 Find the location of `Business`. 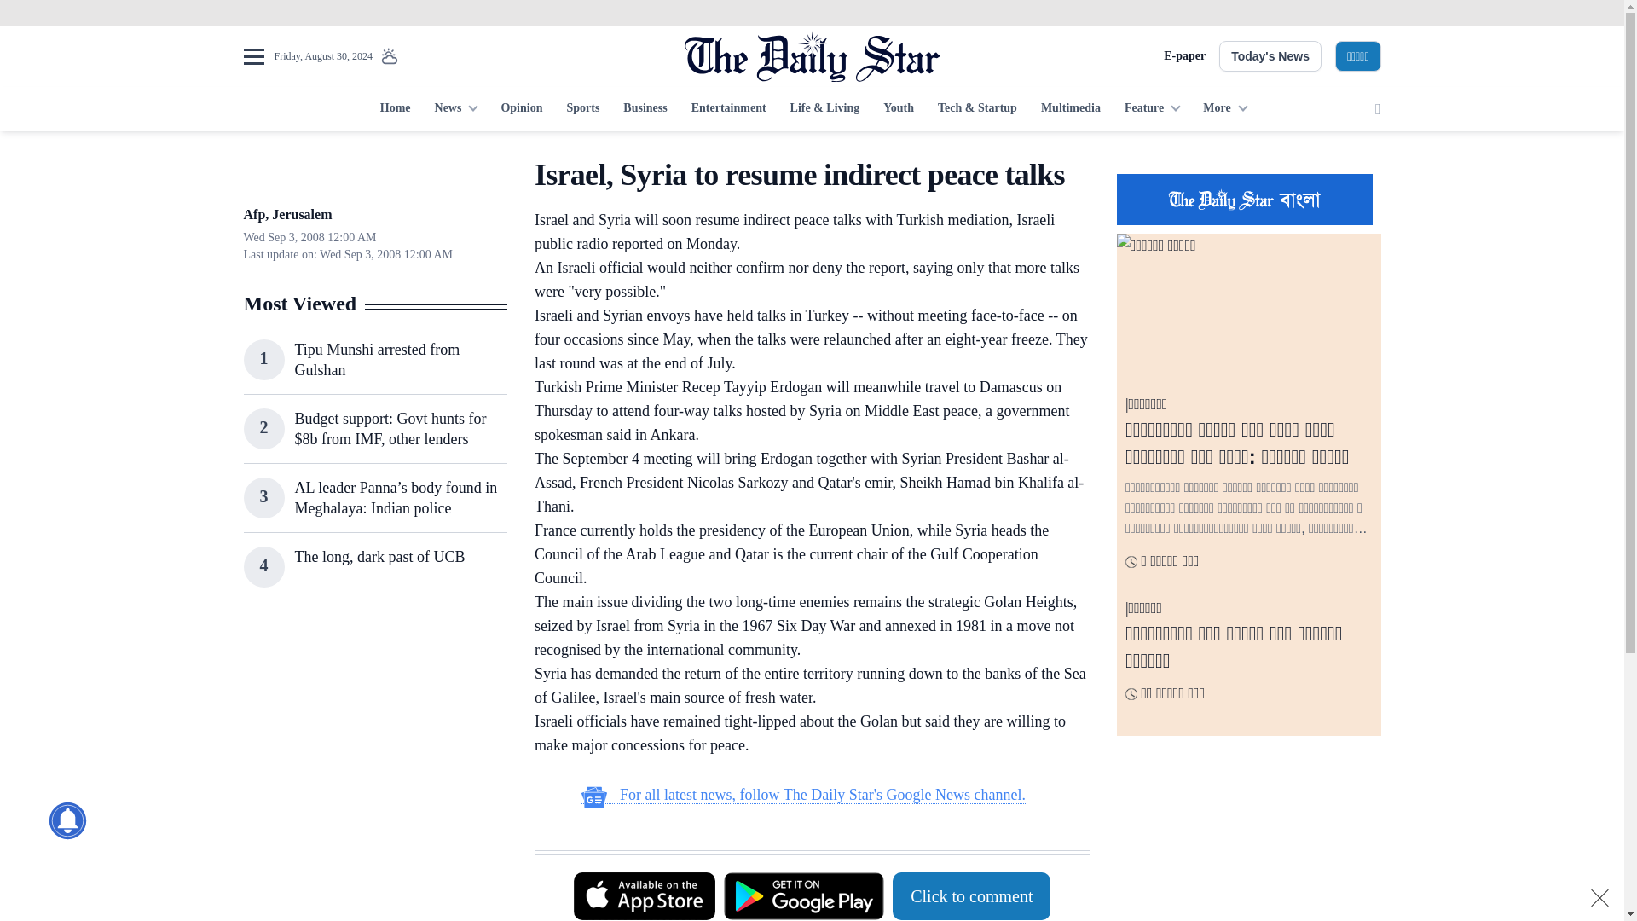

Business is located at coordinates (645, 109).